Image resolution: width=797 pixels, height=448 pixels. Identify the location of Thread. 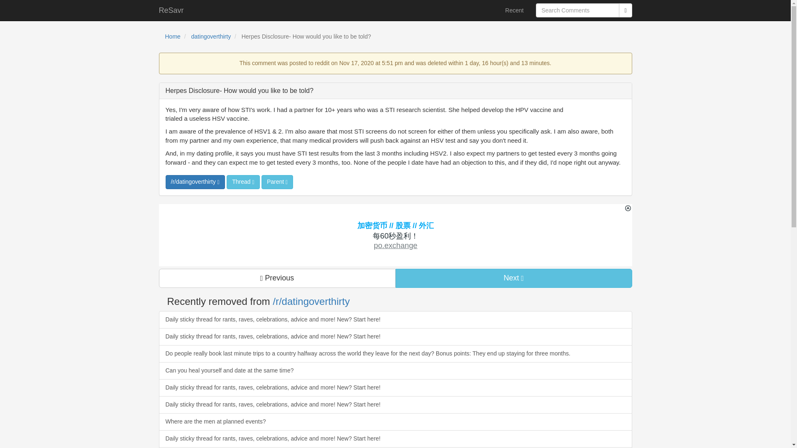
(243, 182).